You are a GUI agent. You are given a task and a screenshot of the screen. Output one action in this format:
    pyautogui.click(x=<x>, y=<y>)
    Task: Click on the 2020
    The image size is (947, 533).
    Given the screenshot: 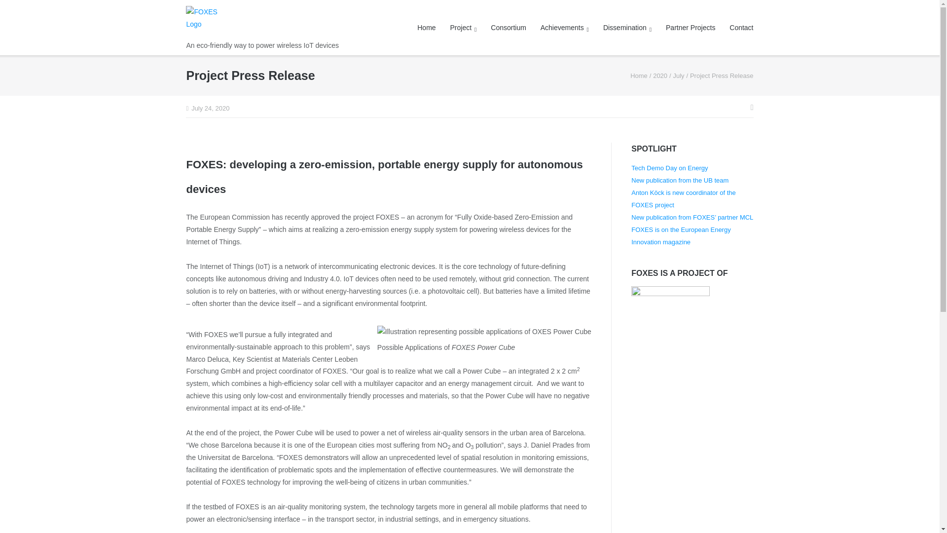 What is the action you would take?
    pyautogui.click(x=660, y=75)
    